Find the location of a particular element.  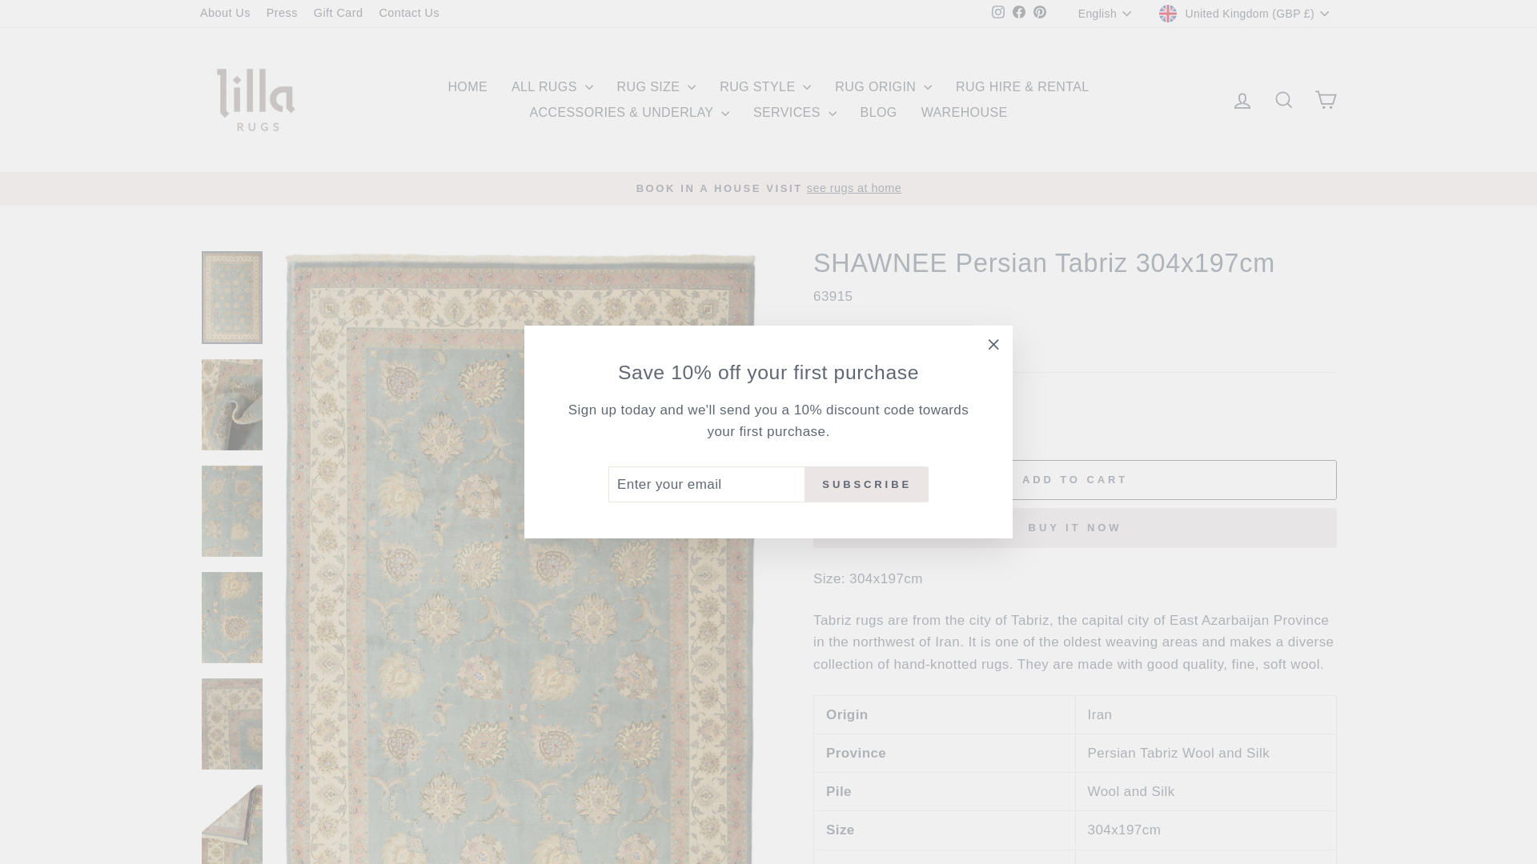

ACCOUNT is located at coordinates (1242, 101).